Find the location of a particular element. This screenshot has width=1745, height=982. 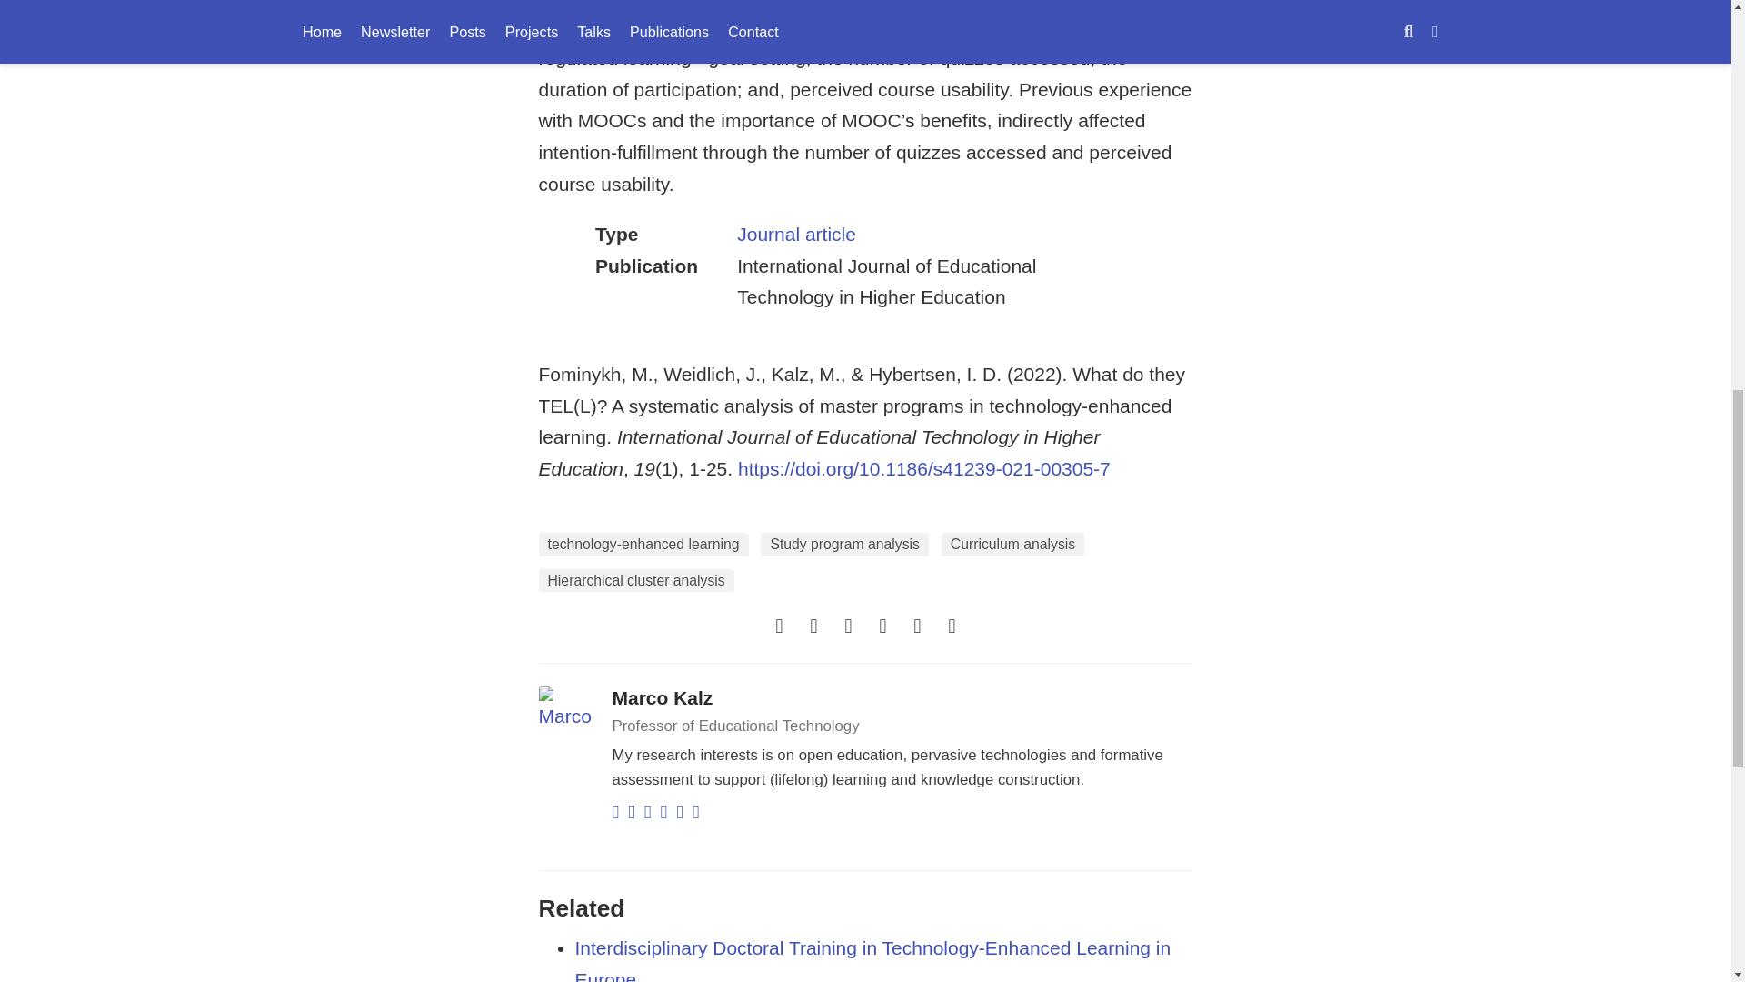

Marco Kalz is located at coordinates (663, 697).